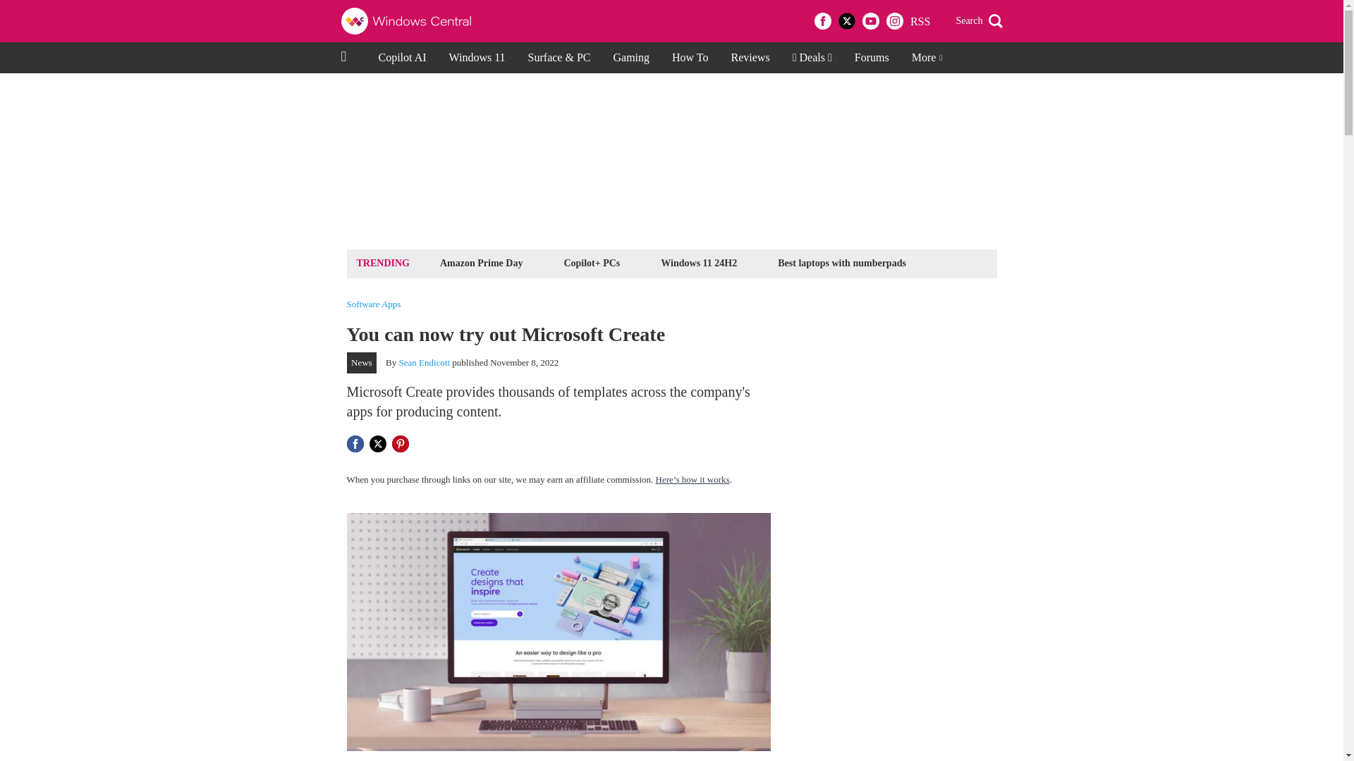 The image size is (1354, 761). I want to click on RSS, so click(920, 21).